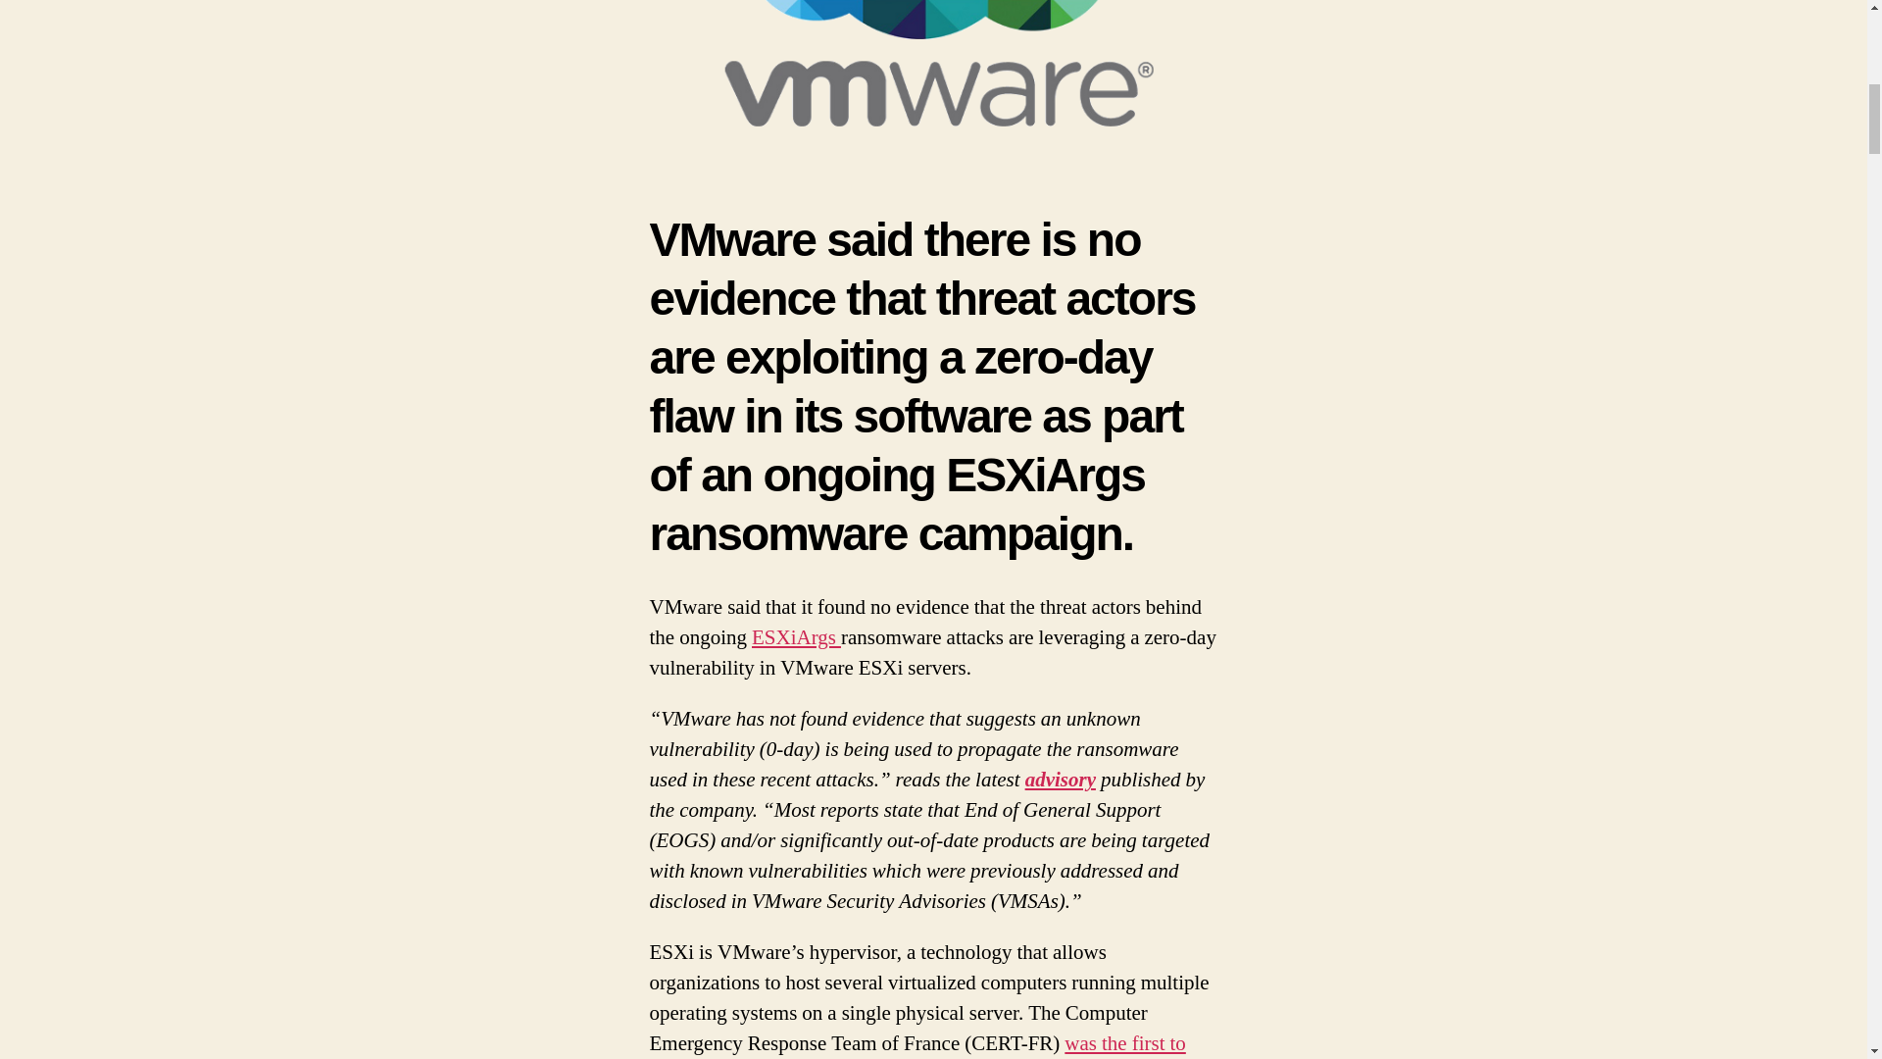 The image size is (1882, 1059). I want to click on advisory, so click(1061, 779).